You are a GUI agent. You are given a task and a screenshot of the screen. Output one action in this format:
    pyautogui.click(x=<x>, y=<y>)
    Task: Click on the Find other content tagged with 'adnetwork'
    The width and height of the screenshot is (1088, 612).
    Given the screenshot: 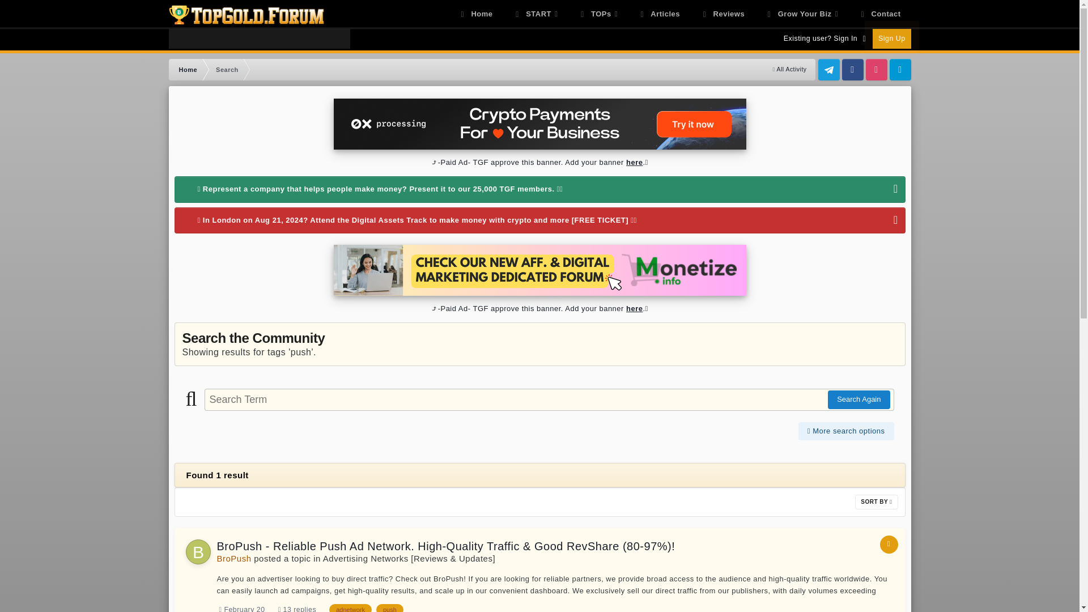 What is the action you would take?
    pyautogui.click(x=350, y=607)
    